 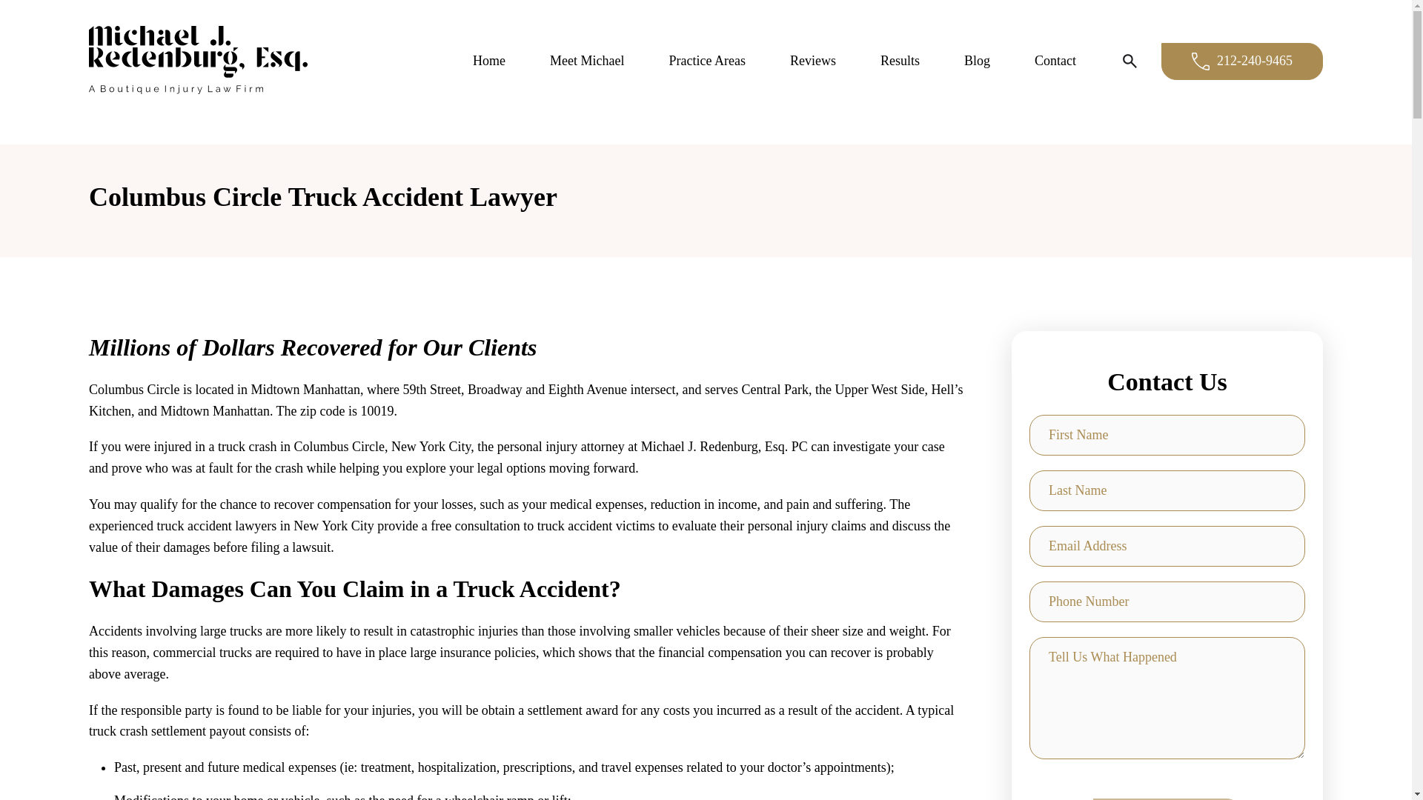 What do you see at coordinates (812, 61) in the screenshot?
I see `Reviews` at bounding box center [812, 61].